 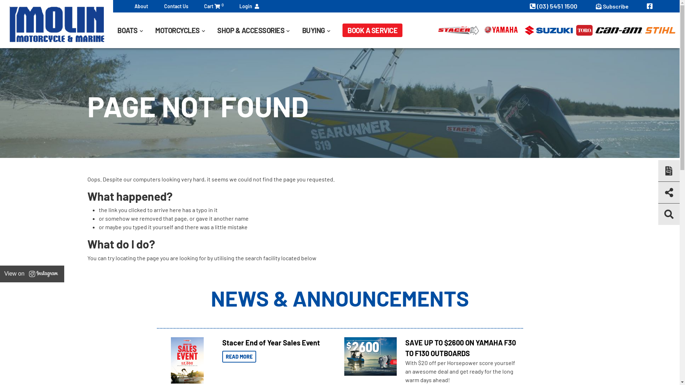 What do you see at coordinates (176, 6) in the screenshot?
I see `Contact Us` at bounding box center [176, 6].